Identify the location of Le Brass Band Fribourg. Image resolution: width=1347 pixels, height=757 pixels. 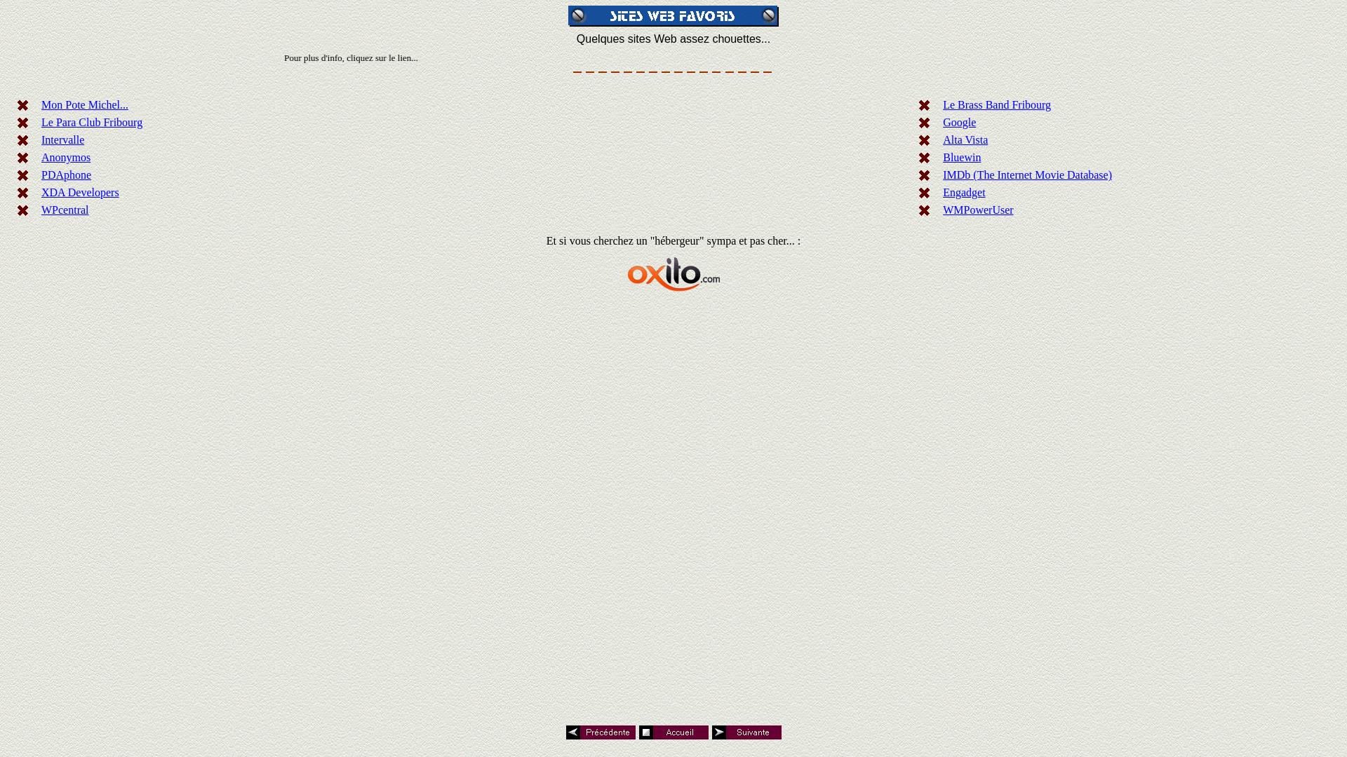
(997, 105).